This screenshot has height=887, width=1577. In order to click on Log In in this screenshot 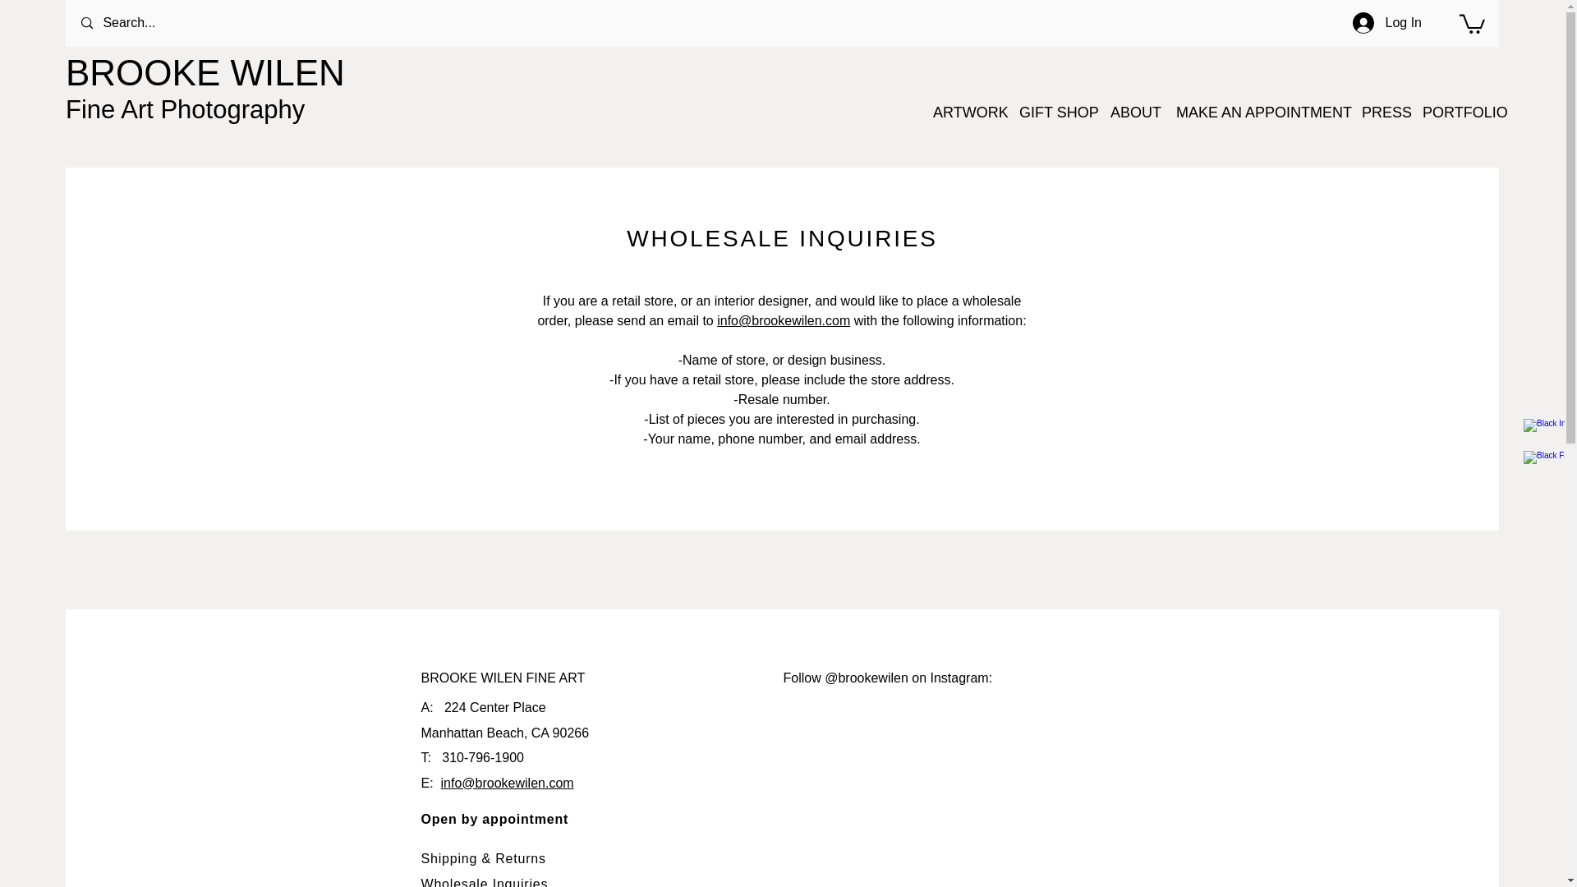, I will do `click(1387, 23)`.